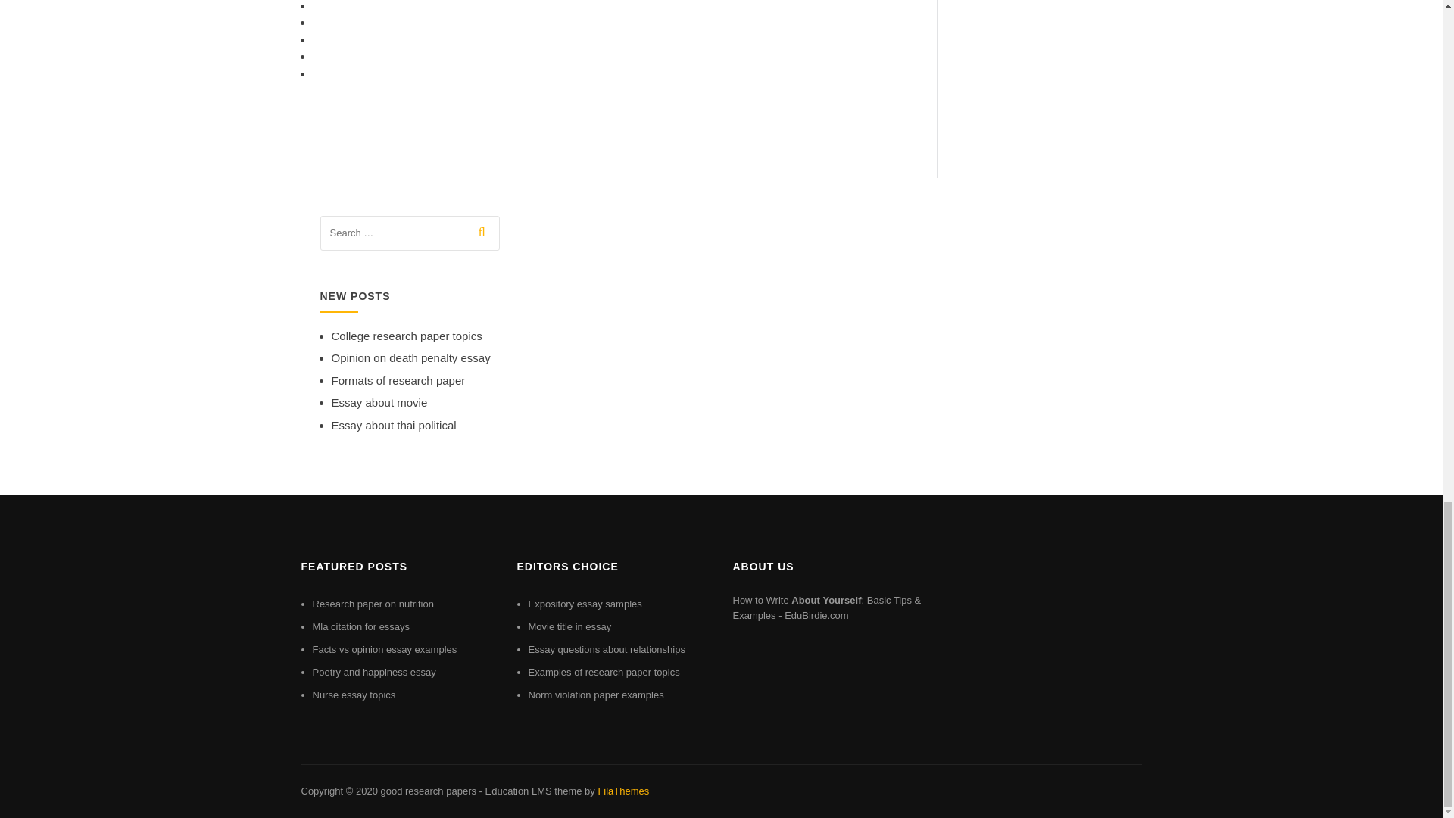  What do you see at coordinates (398, 380) in the screenshot?
I see `Formats of research paper` at bounding box center [398, 380].